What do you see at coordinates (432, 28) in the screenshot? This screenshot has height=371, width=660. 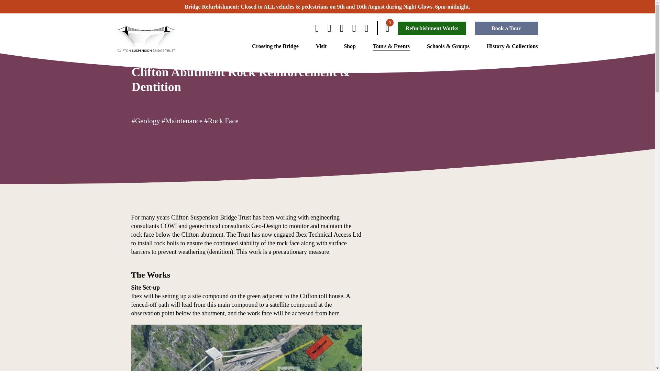 I see `Refurbishment Works` at bounding box center [432, 28].